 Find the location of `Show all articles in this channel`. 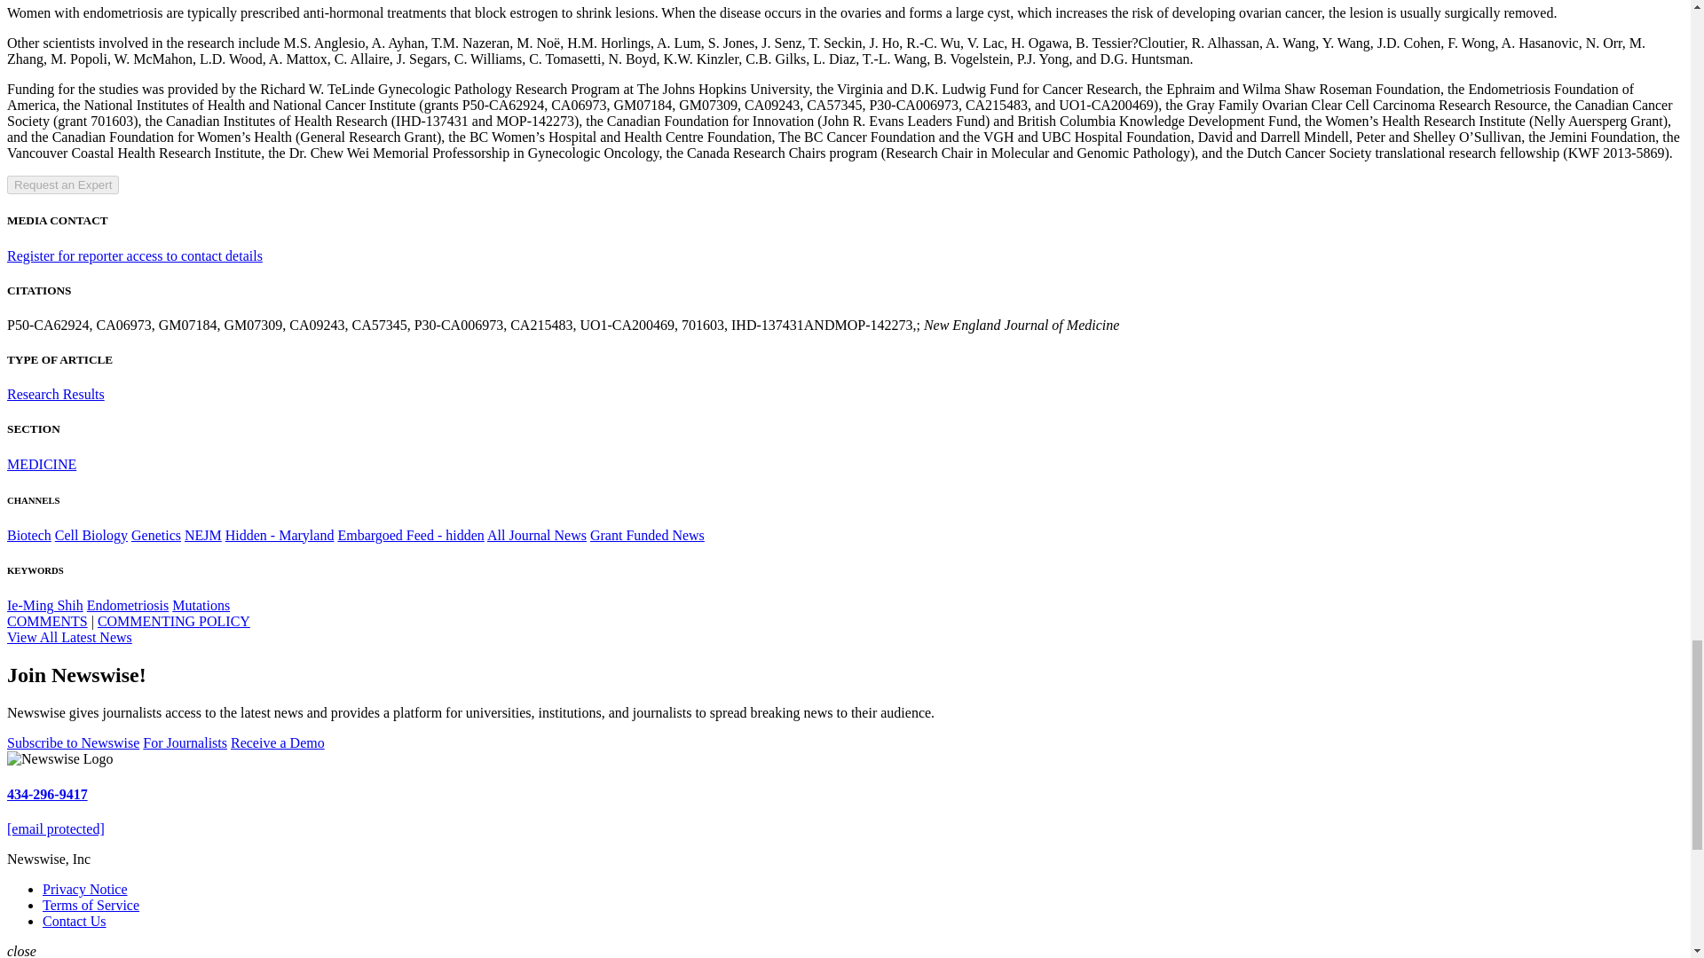

Show all articles in this channel is located at coordinates (155, 534).